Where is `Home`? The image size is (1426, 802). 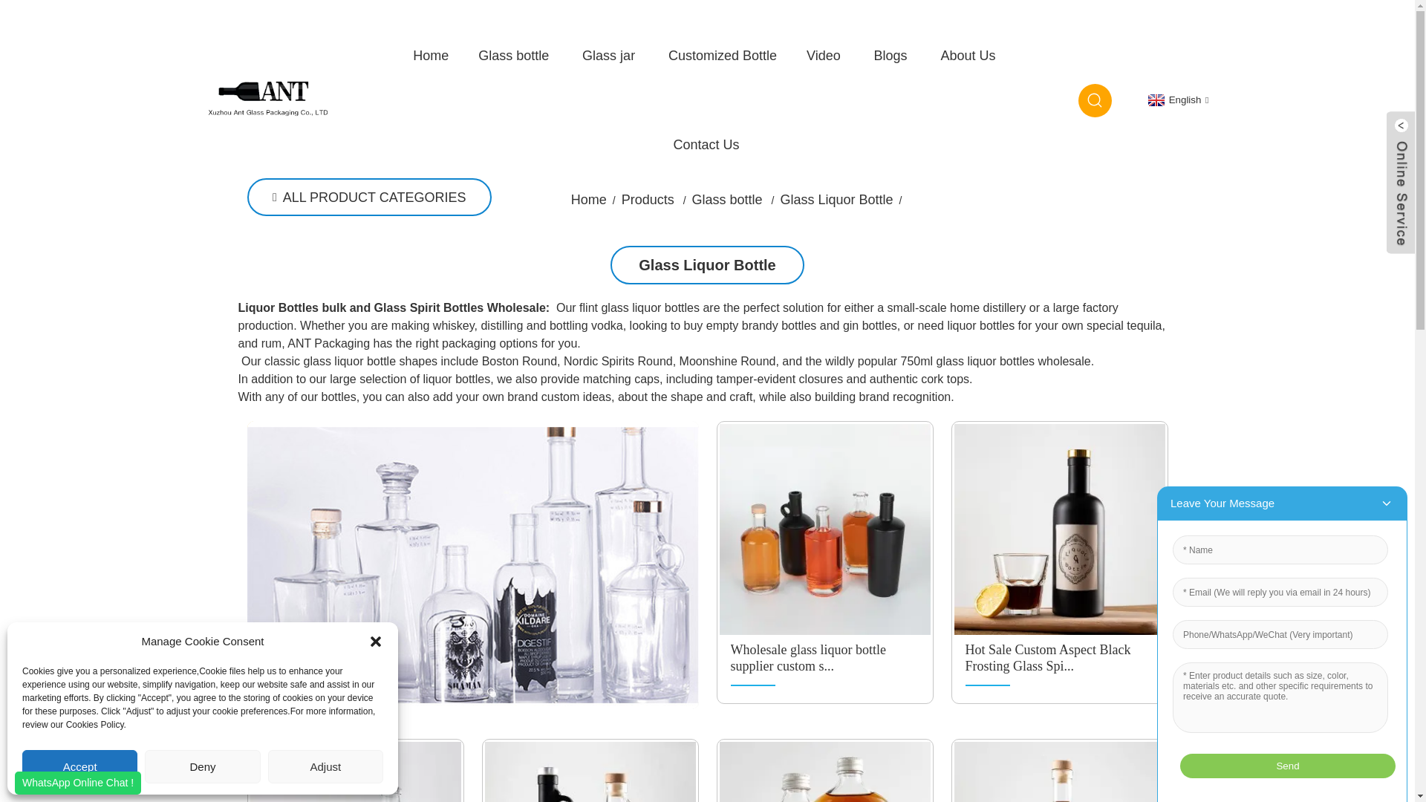
Home is located at coordinates (431, 55).